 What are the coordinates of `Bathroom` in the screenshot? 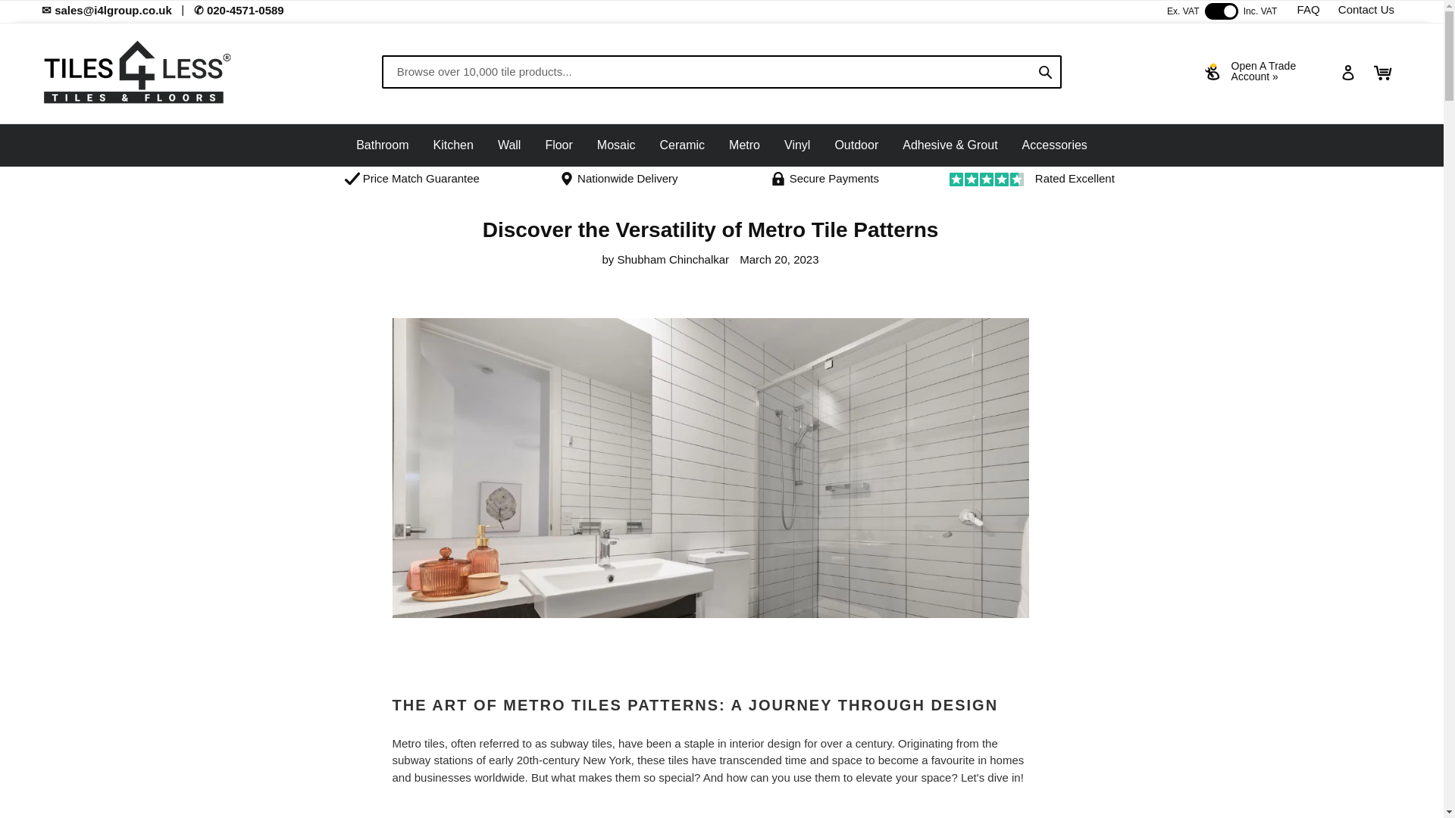 It's located at (382, 145).